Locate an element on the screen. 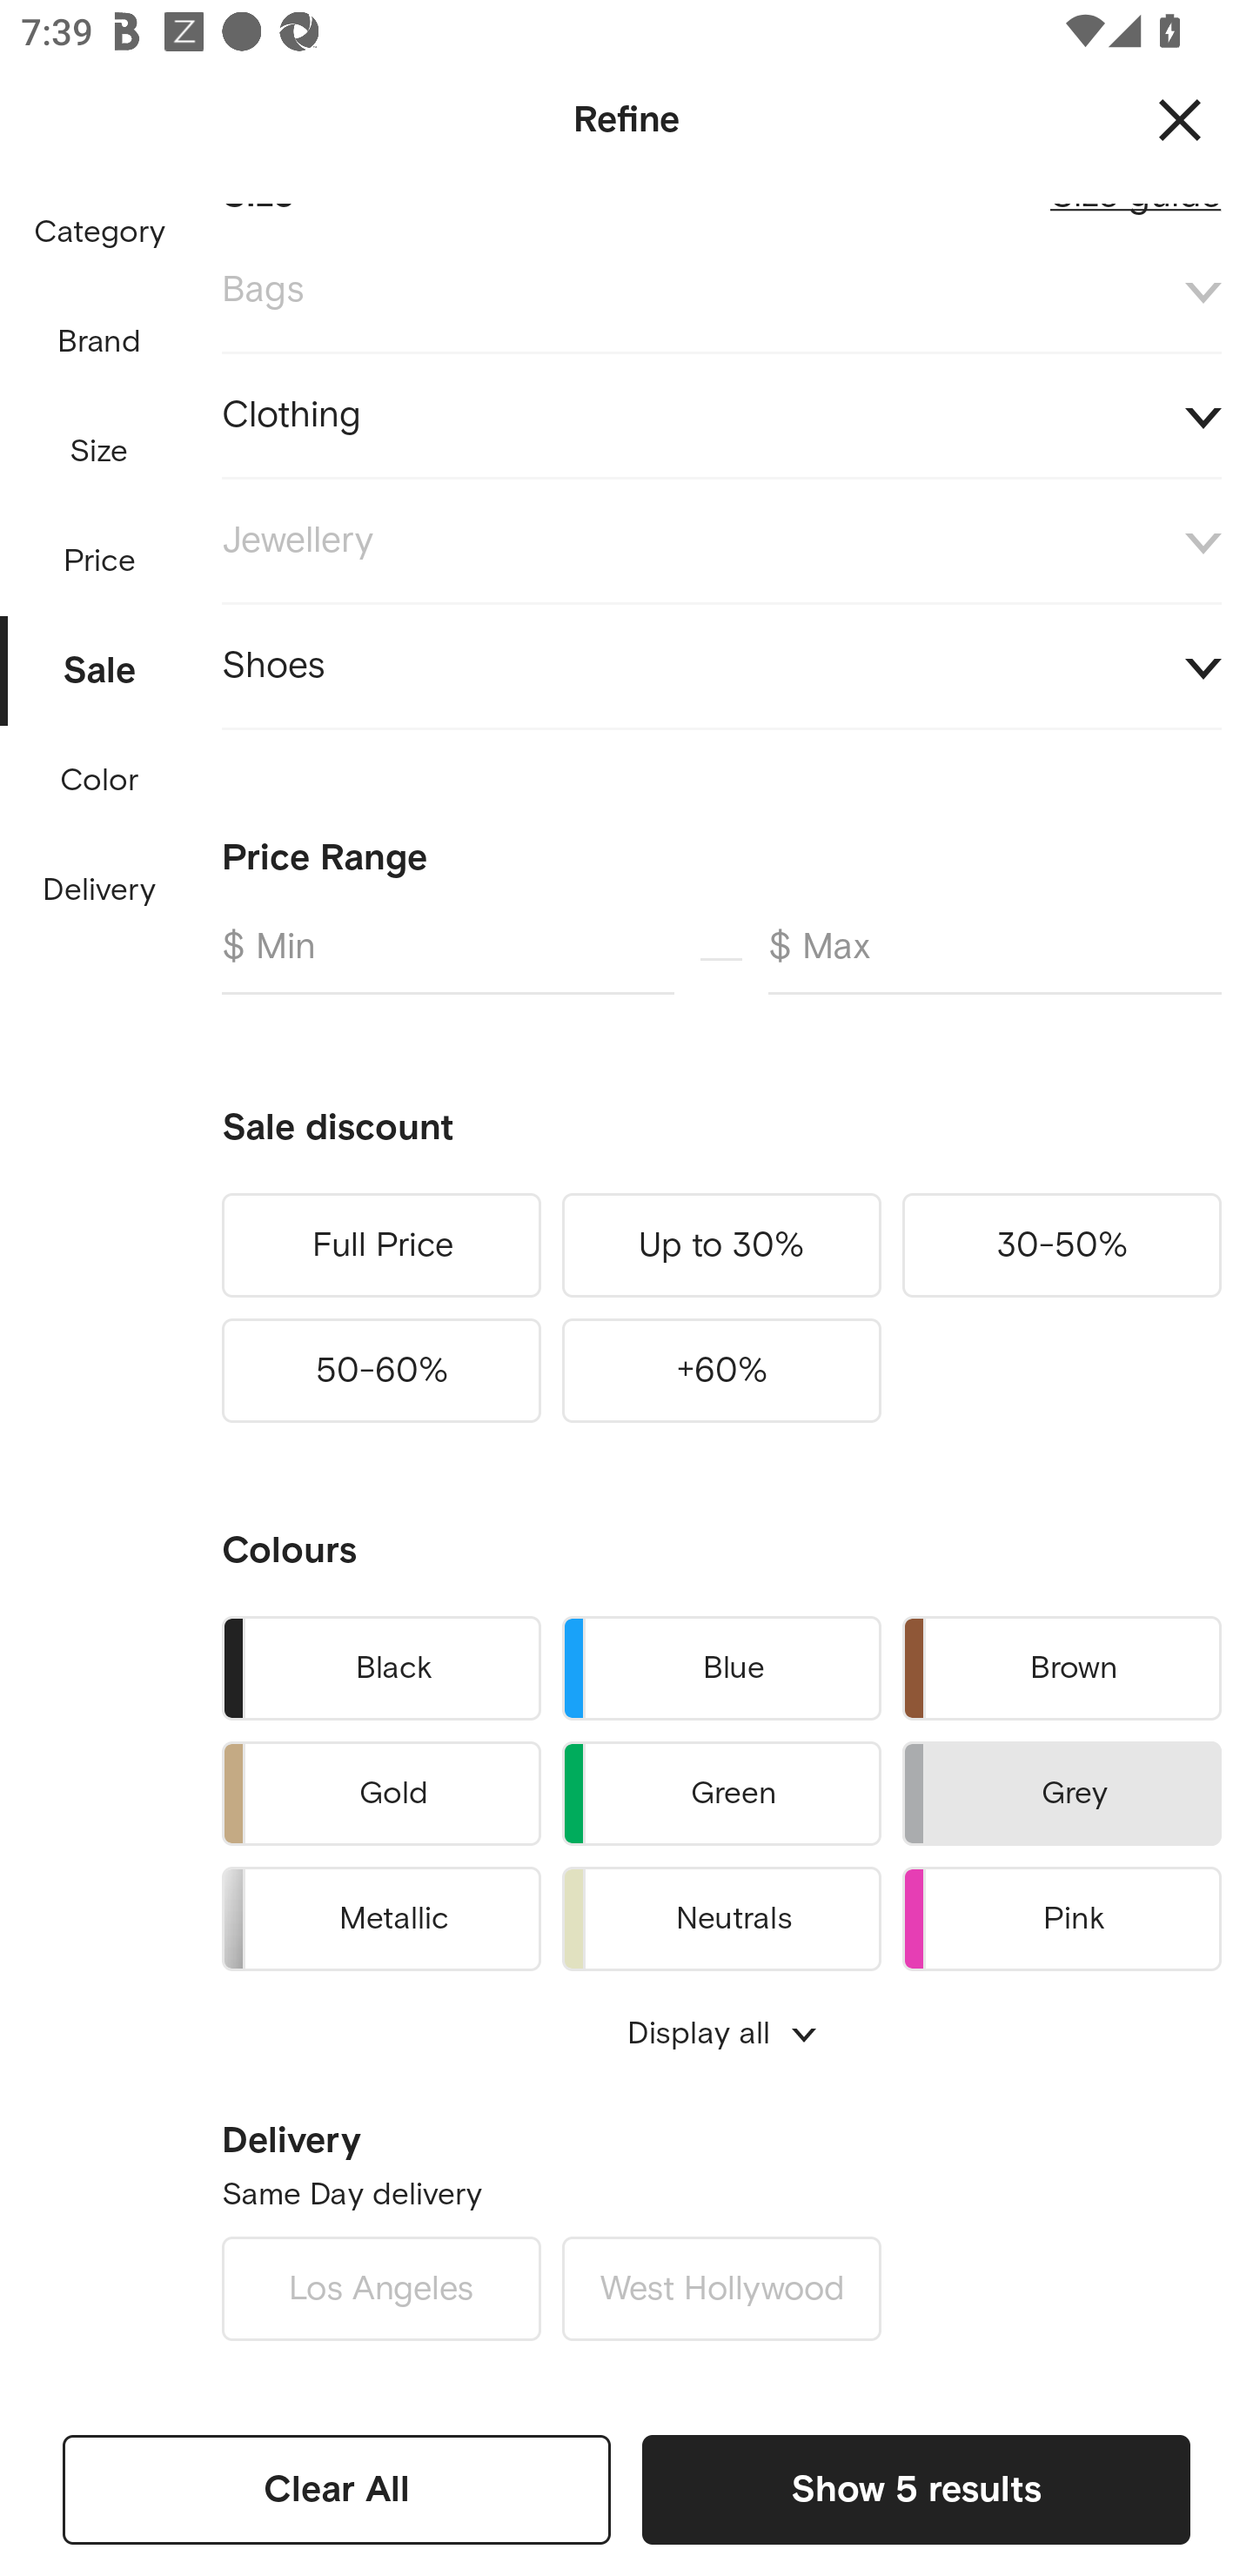 The width and height of the screenshot is (1253, 2576). 50-60% is located at coordinates (381, 1370).